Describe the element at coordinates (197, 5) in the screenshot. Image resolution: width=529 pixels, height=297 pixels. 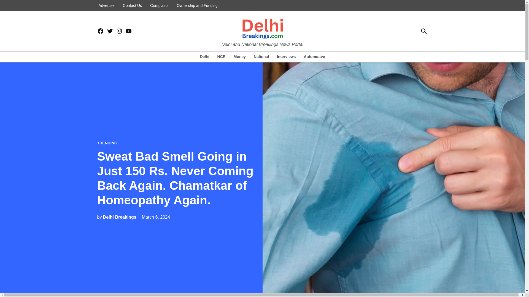
I see `Ownership and Funding` at that location.